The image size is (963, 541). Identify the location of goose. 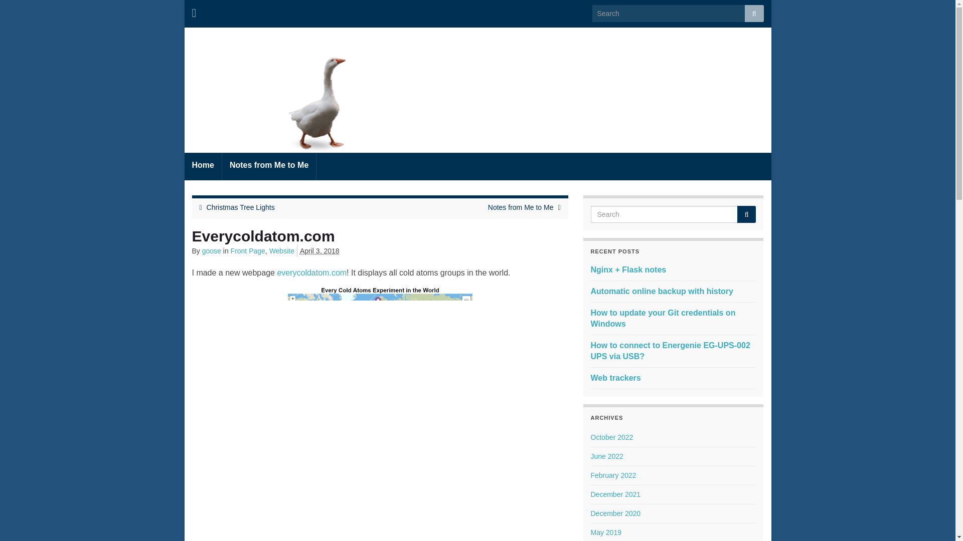
(212, 250).